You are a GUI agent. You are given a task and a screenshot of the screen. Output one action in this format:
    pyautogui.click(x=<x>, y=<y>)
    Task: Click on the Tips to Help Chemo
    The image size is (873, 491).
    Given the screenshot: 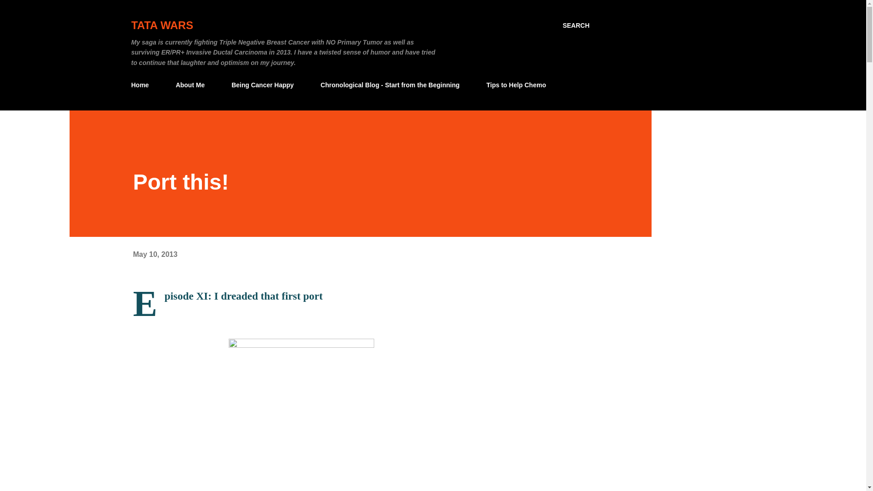 What is the action you would take?
    pyautogui.click(x=516, y=85)
    